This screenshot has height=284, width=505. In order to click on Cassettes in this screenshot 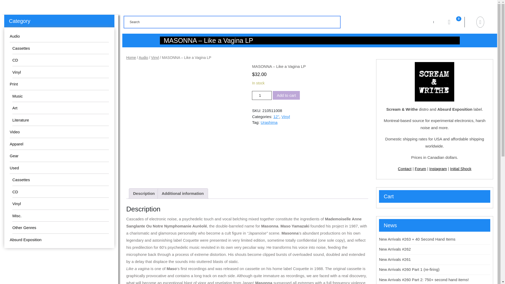, I will do `click(21, 180)`.